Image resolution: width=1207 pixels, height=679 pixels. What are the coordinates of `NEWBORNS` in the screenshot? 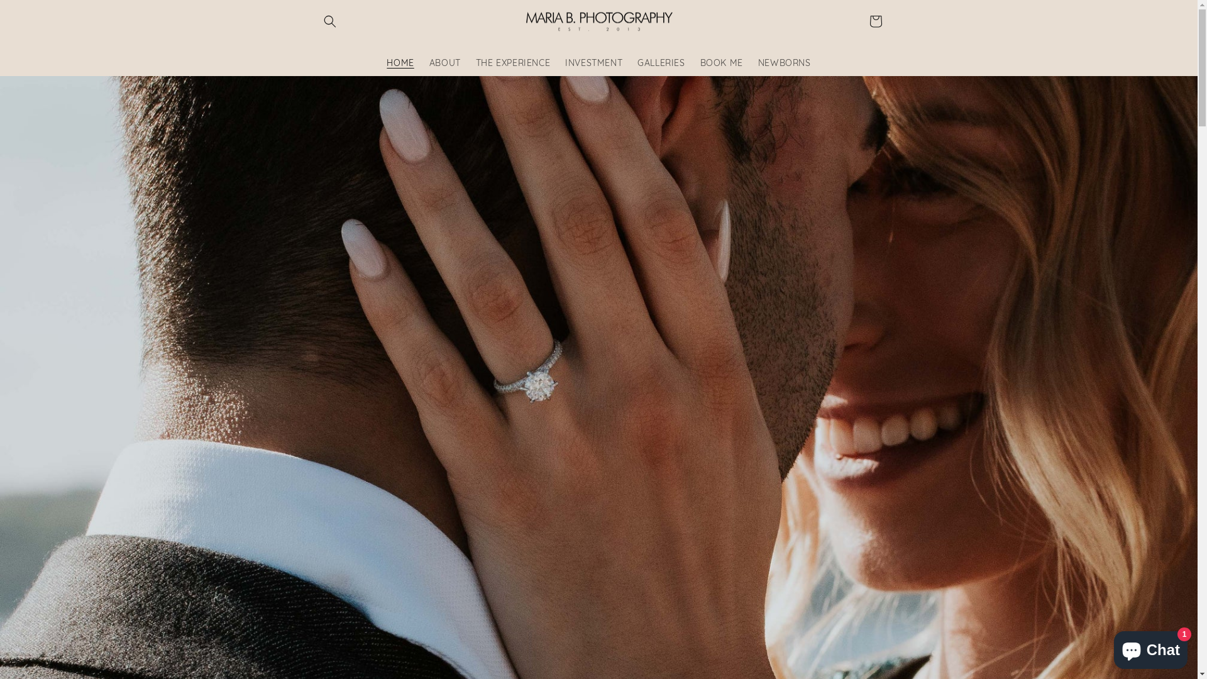 It's located at (785, 63).